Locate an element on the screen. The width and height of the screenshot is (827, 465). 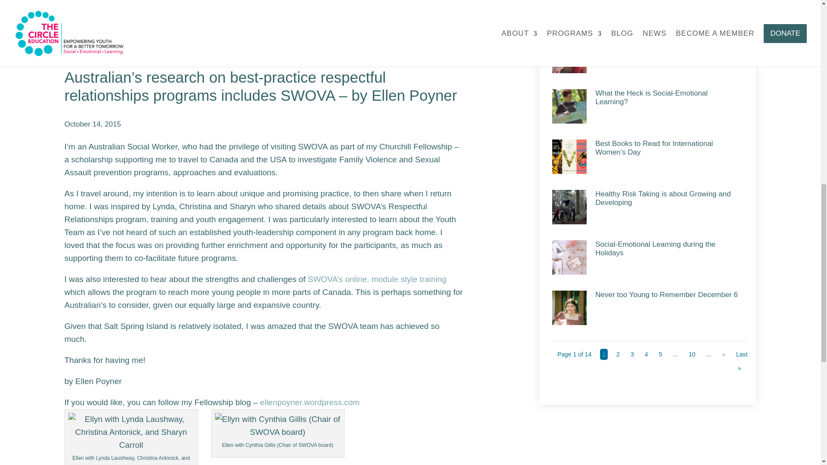
Page 4 is located at coordinates (646, 354).